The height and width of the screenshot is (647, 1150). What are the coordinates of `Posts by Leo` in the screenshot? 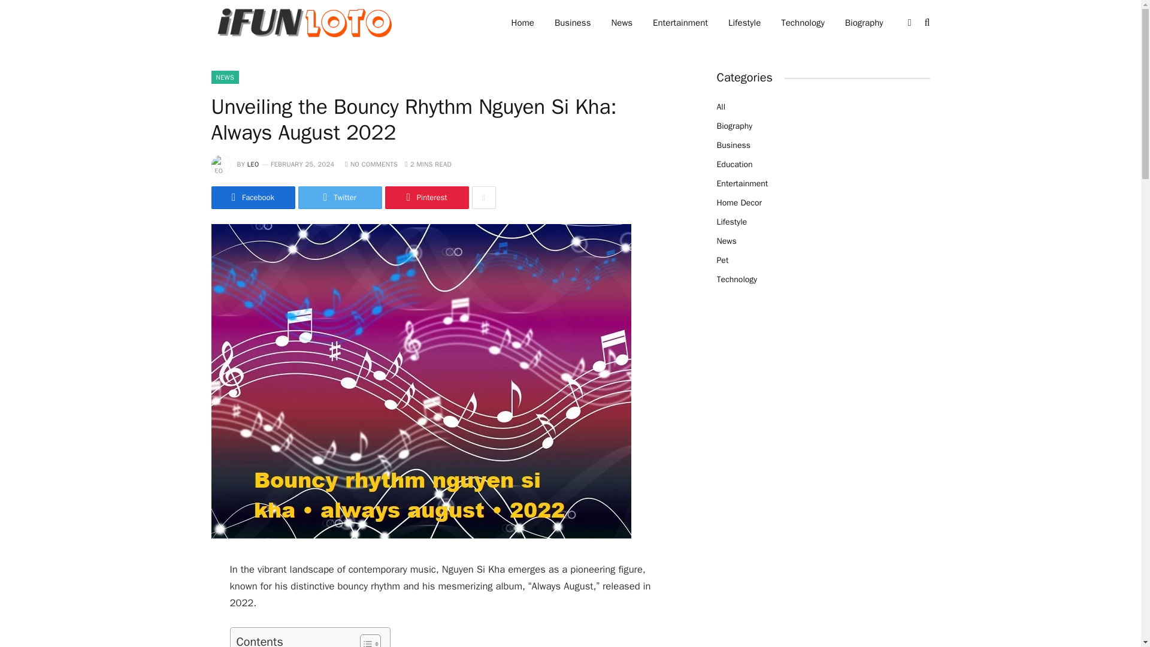 It's located at (253, 164).